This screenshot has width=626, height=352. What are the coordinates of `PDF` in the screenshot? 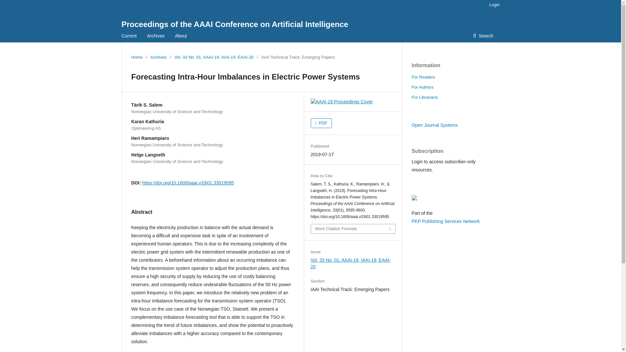 It's located at (321, 123).